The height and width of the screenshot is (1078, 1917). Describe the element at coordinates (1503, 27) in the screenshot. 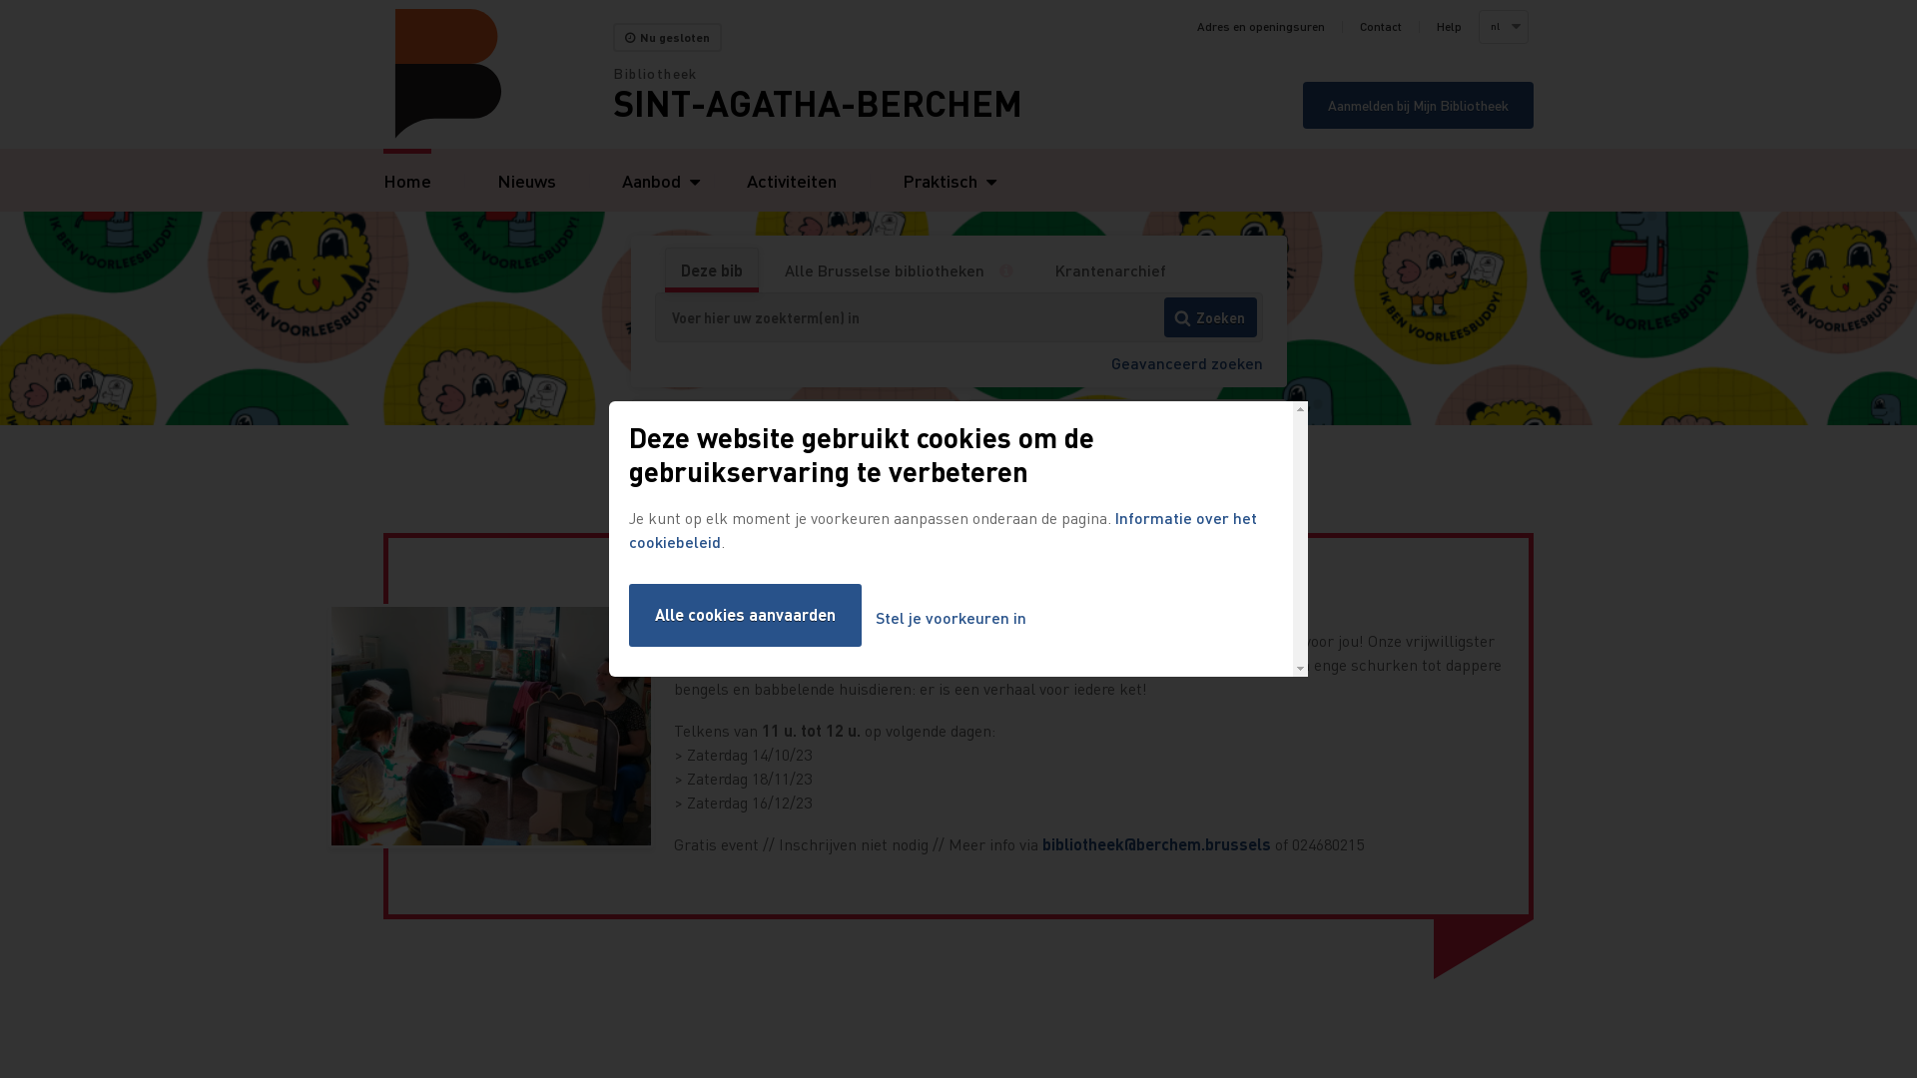

I see `nl` at that location.